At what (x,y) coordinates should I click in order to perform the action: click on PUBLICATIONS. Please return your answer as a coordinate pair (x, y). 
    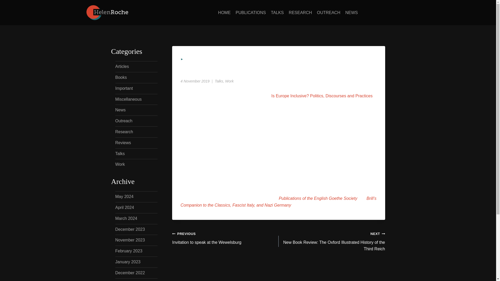
    Looking at the image, I should click on (251, 12).